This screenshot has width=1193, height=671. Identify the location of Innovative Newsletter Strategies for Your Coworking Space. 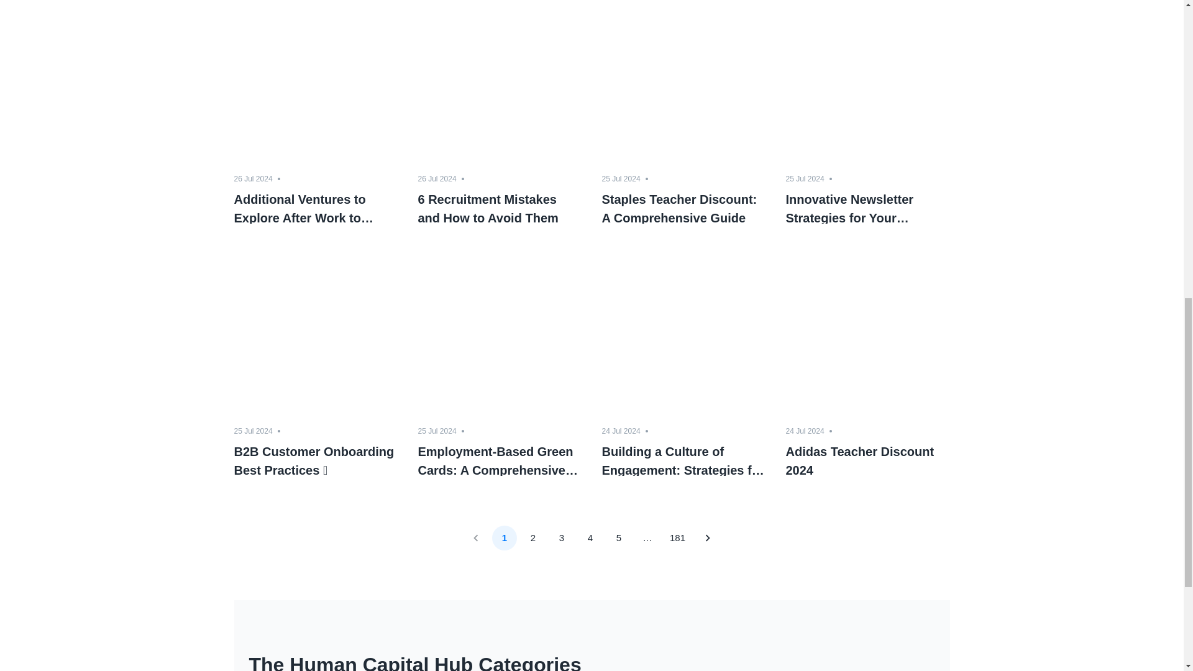
(867, 206).